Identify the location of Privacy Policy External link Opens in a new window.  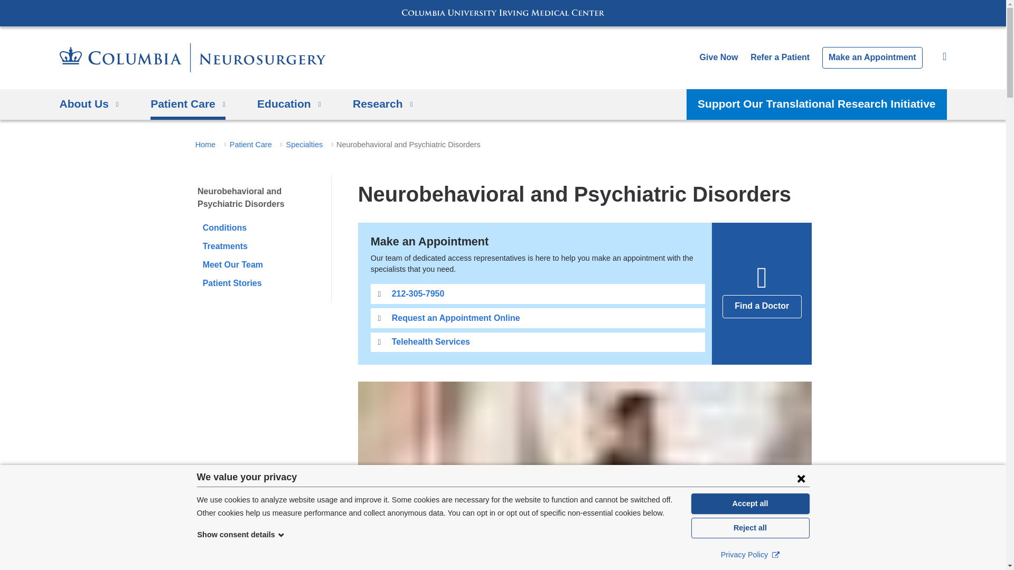
(750, 554).